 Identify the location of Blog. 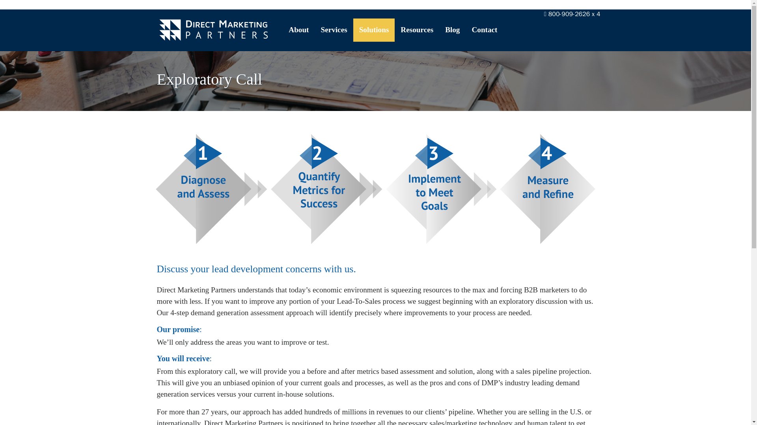
(452, 30).